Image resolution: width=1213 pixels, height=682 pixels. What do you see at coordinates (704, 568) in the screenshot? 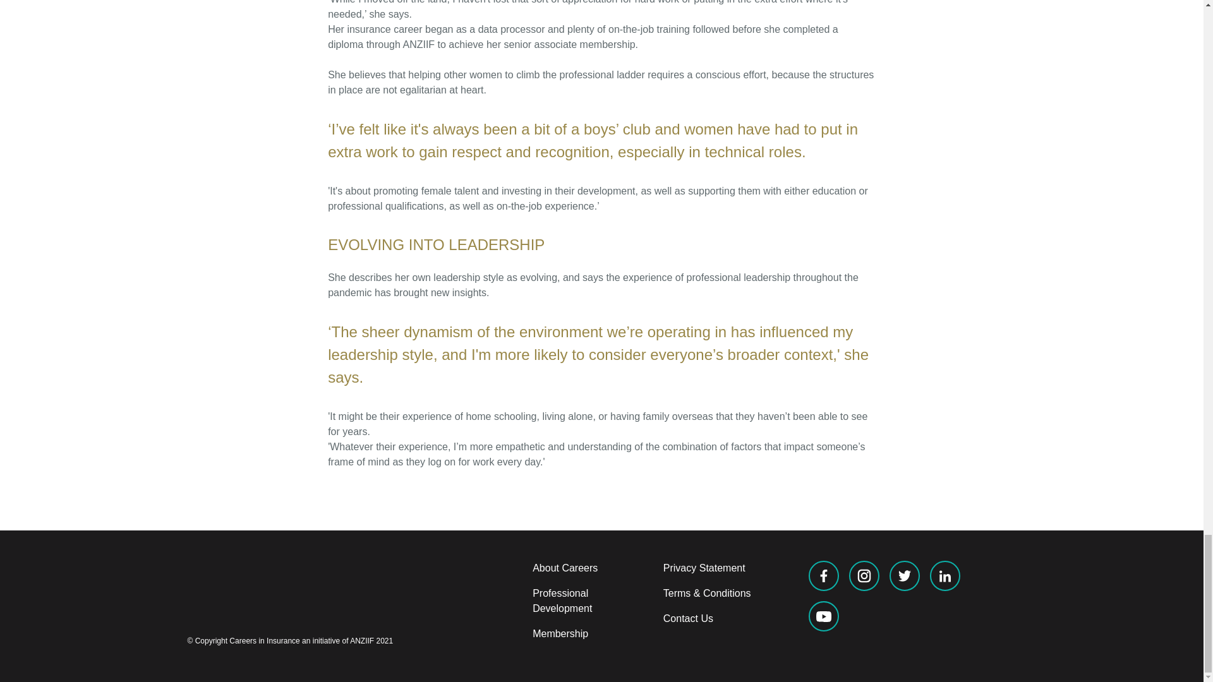
I see `Privacy Statement` at bounding box center [704, 568].